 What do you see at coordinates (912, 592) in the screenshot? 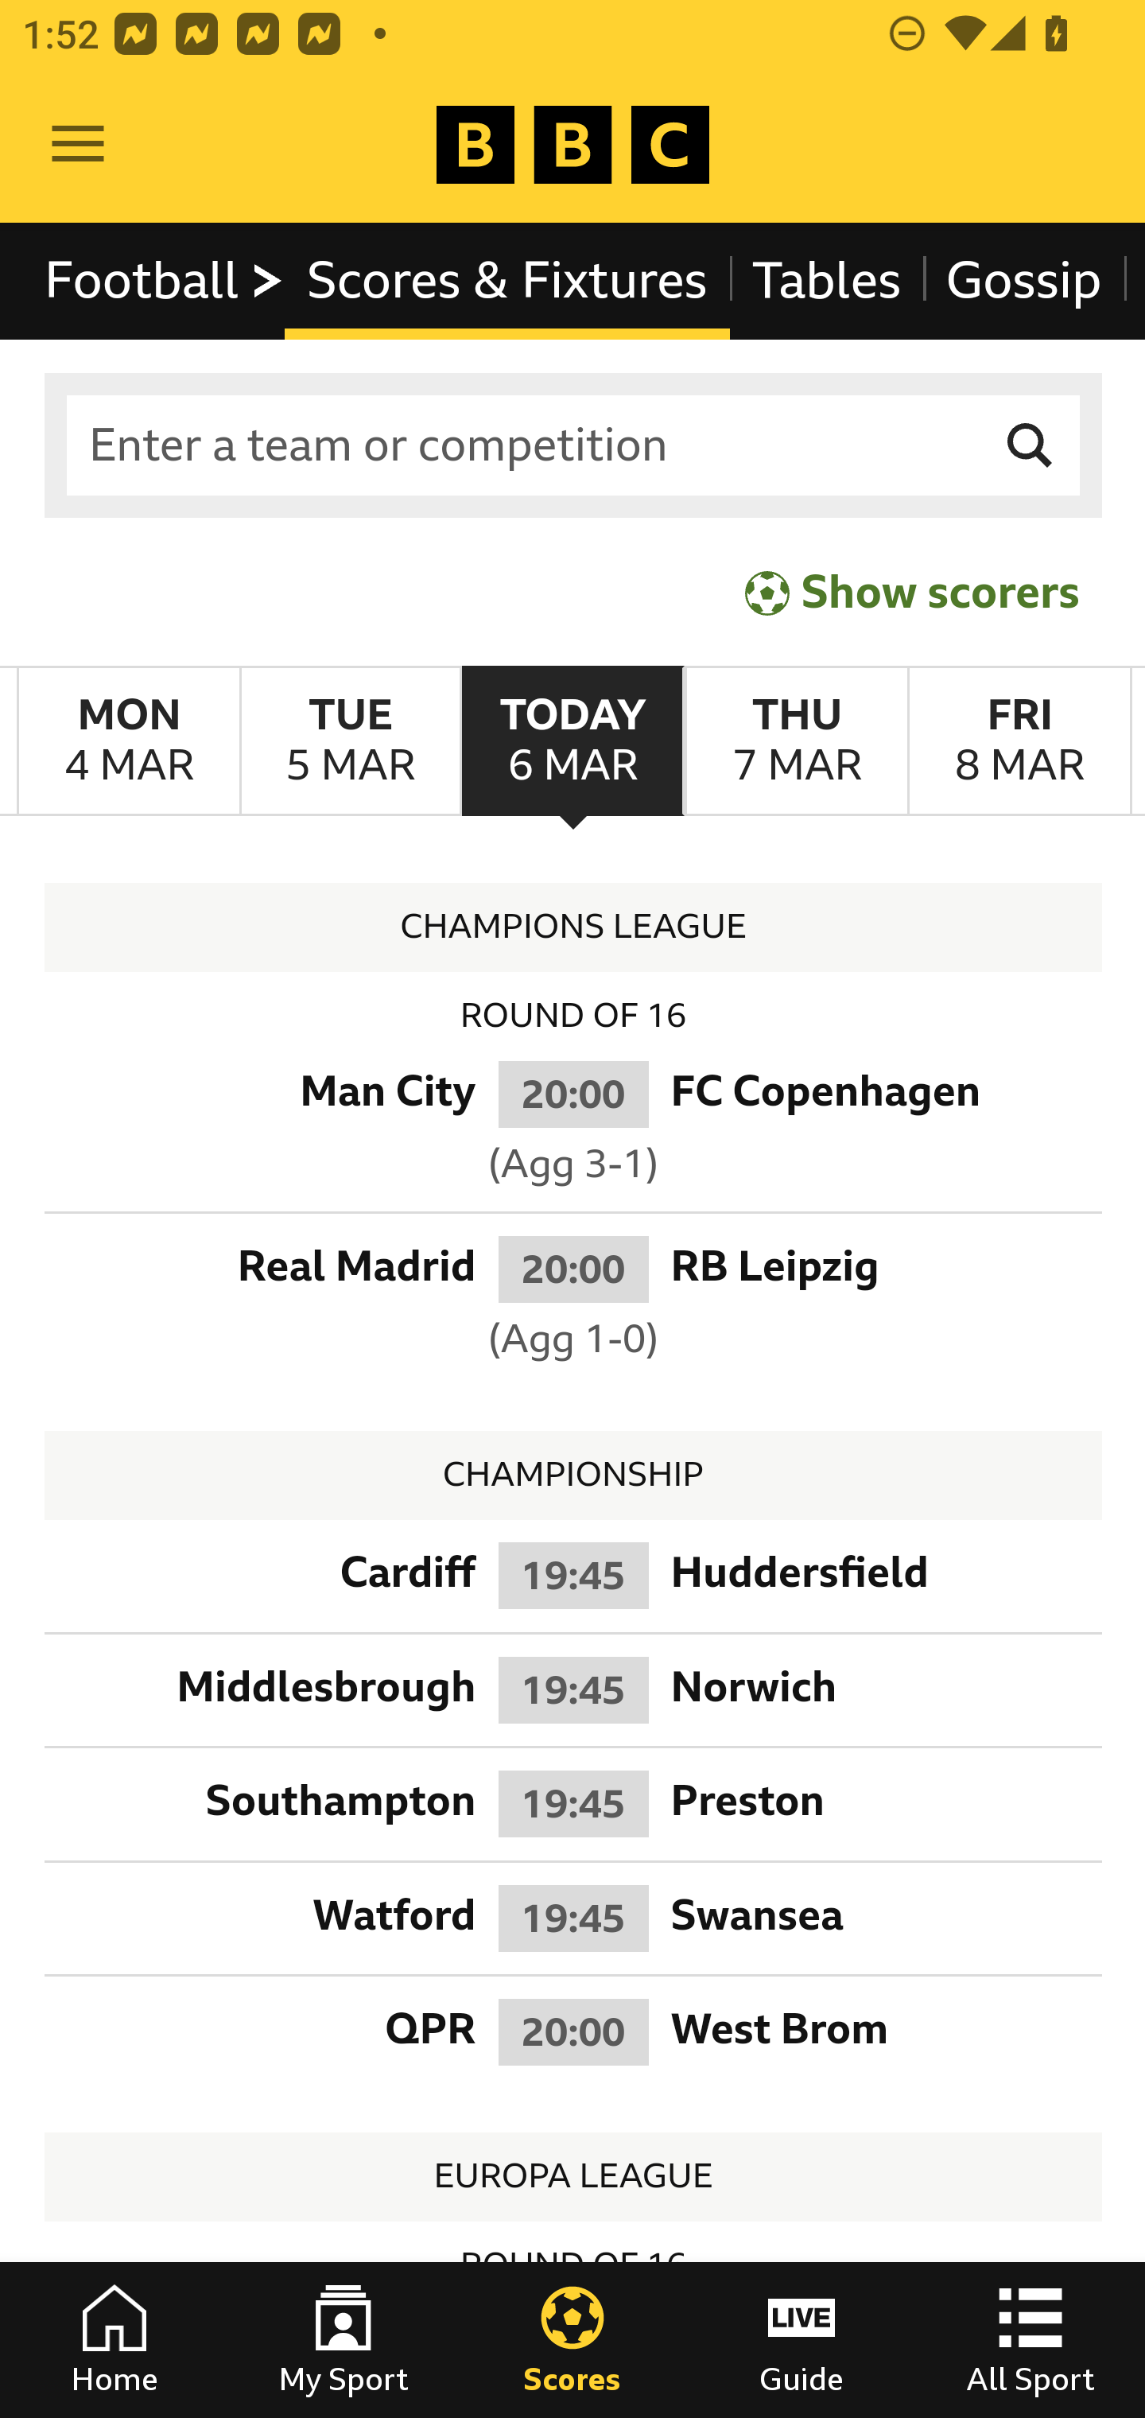
I see `Show scorers` at bounding box center [912, 592].